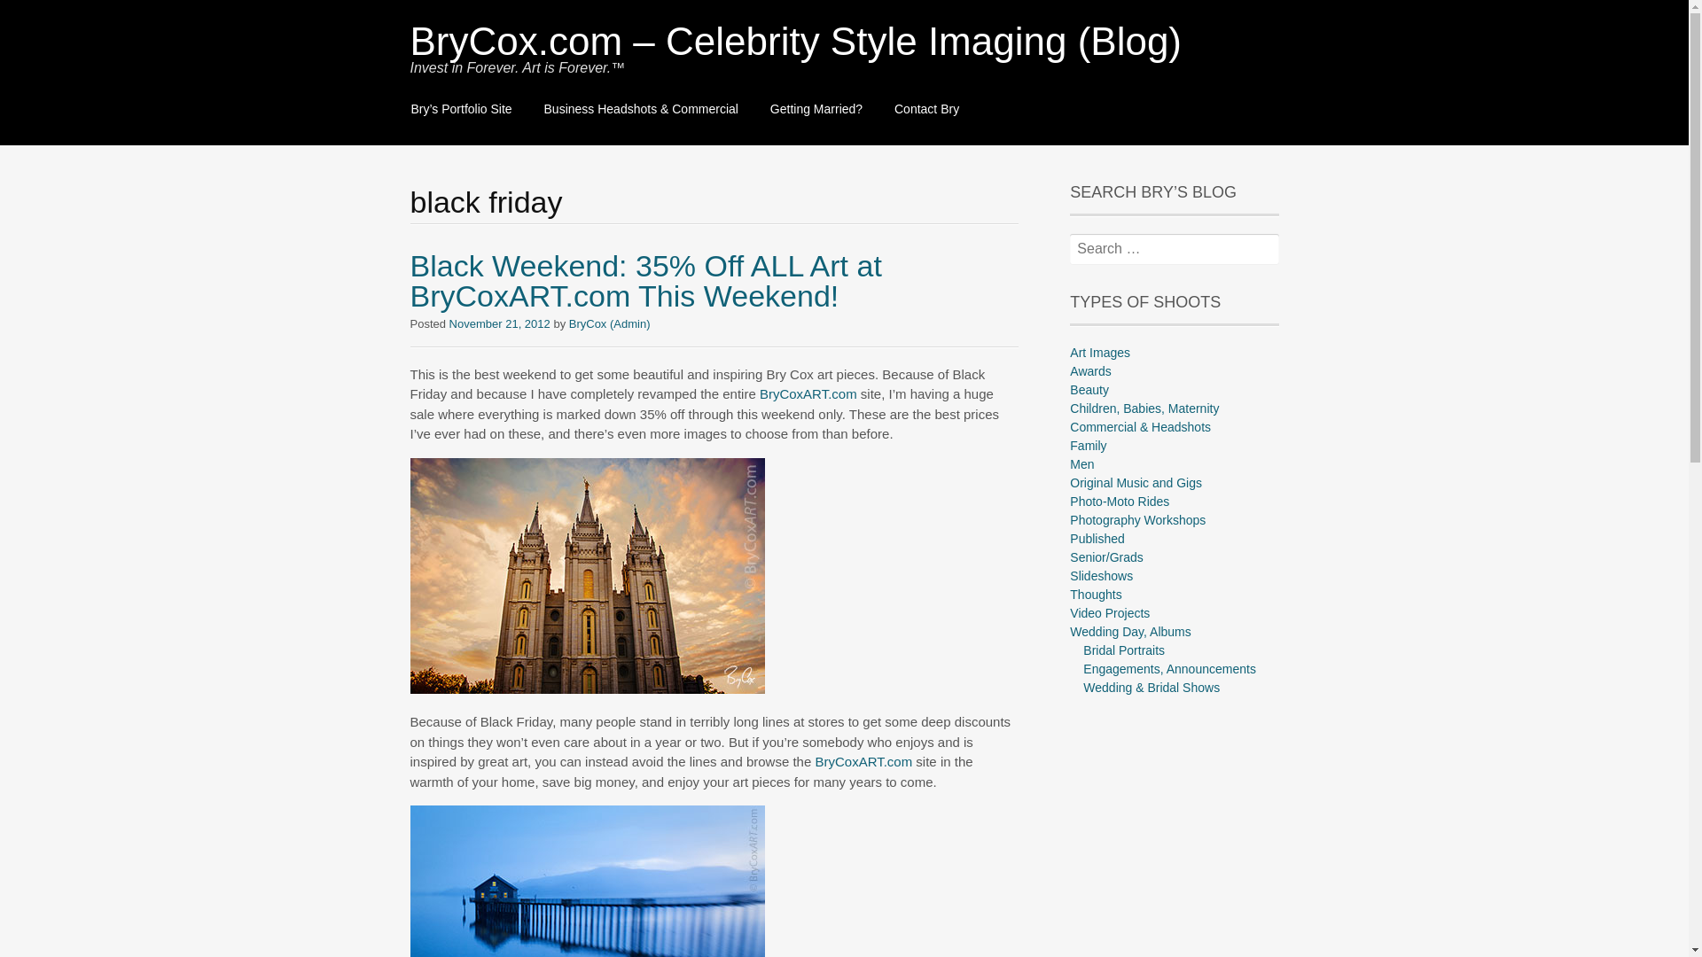 This screenshot has width=1702, height=957. I want to click on Salt Lake Temple During a Fall Sunset, so click(587, 574).